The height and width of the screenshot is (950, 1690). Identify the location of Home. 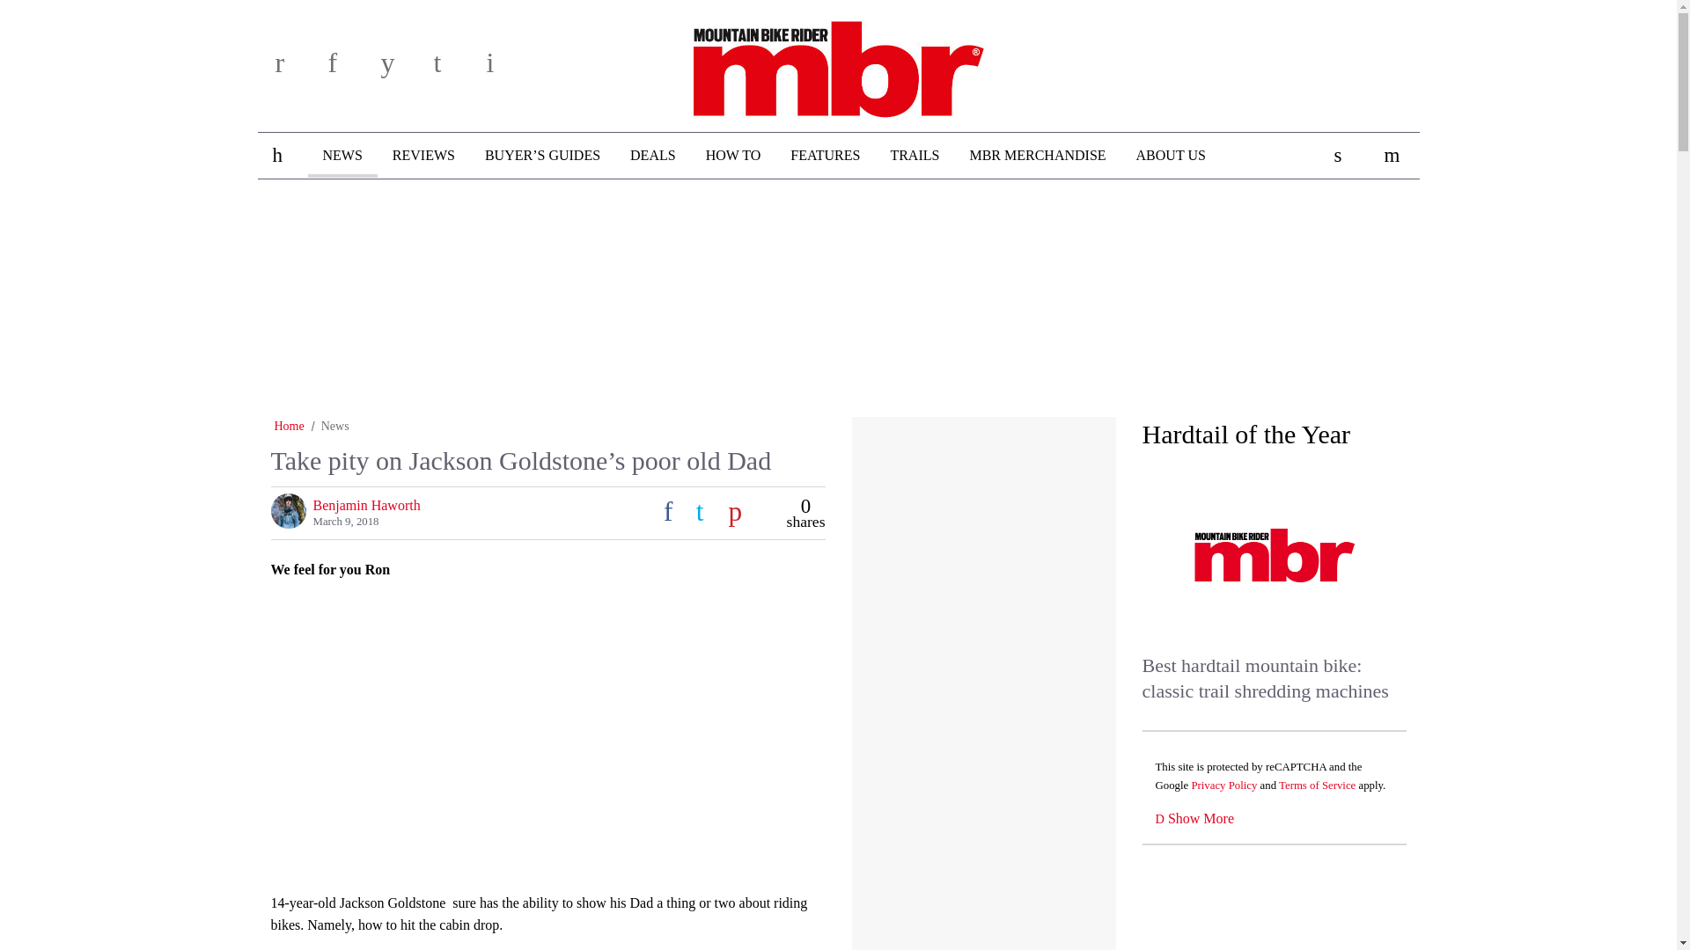
(289, 426).